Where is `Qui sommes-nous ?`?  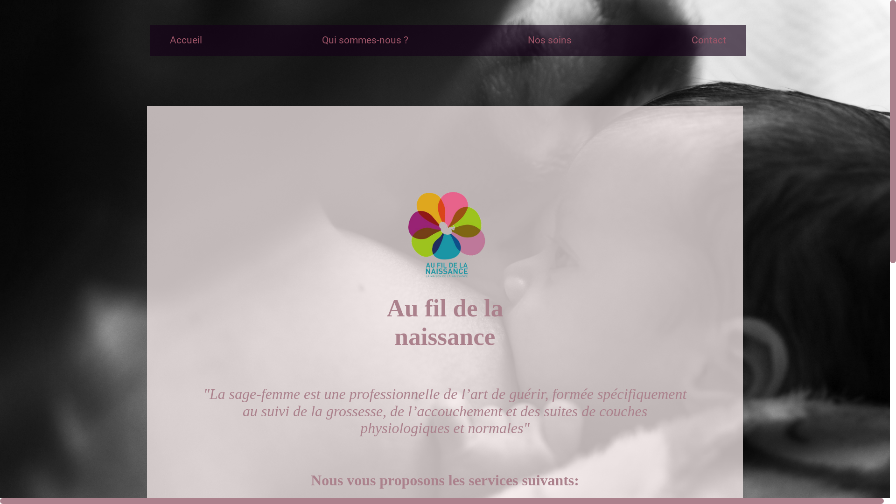
Qui sommes-nous ? is located at coordinates (365, 40).